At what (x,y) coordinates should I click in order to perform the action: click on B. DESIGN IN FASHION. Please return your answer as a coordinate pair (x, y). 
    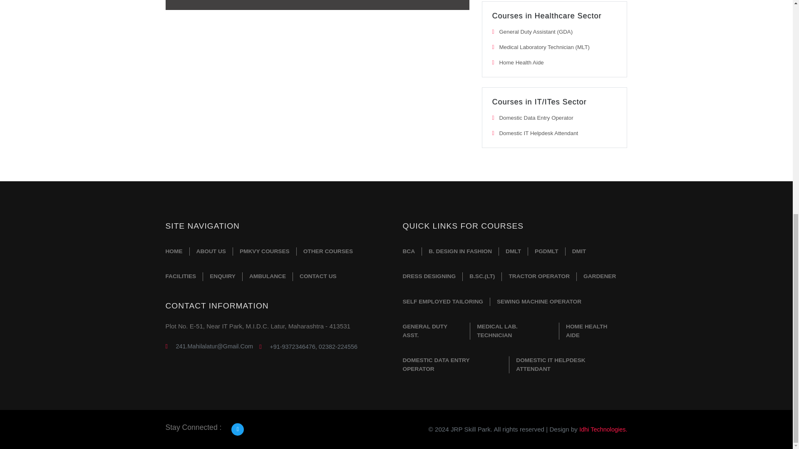
    Looking at the image, I should click on (460, 252).